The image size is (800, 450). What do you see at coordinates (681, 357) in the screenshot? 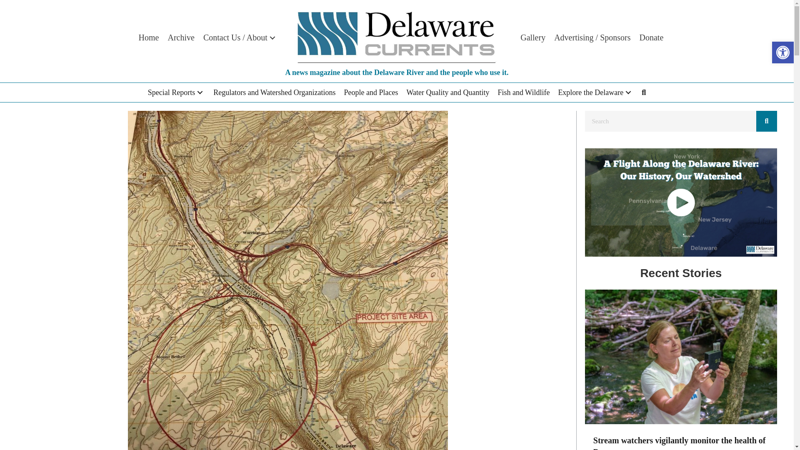
I see `Stream 6` at bounding box center [681, 357].